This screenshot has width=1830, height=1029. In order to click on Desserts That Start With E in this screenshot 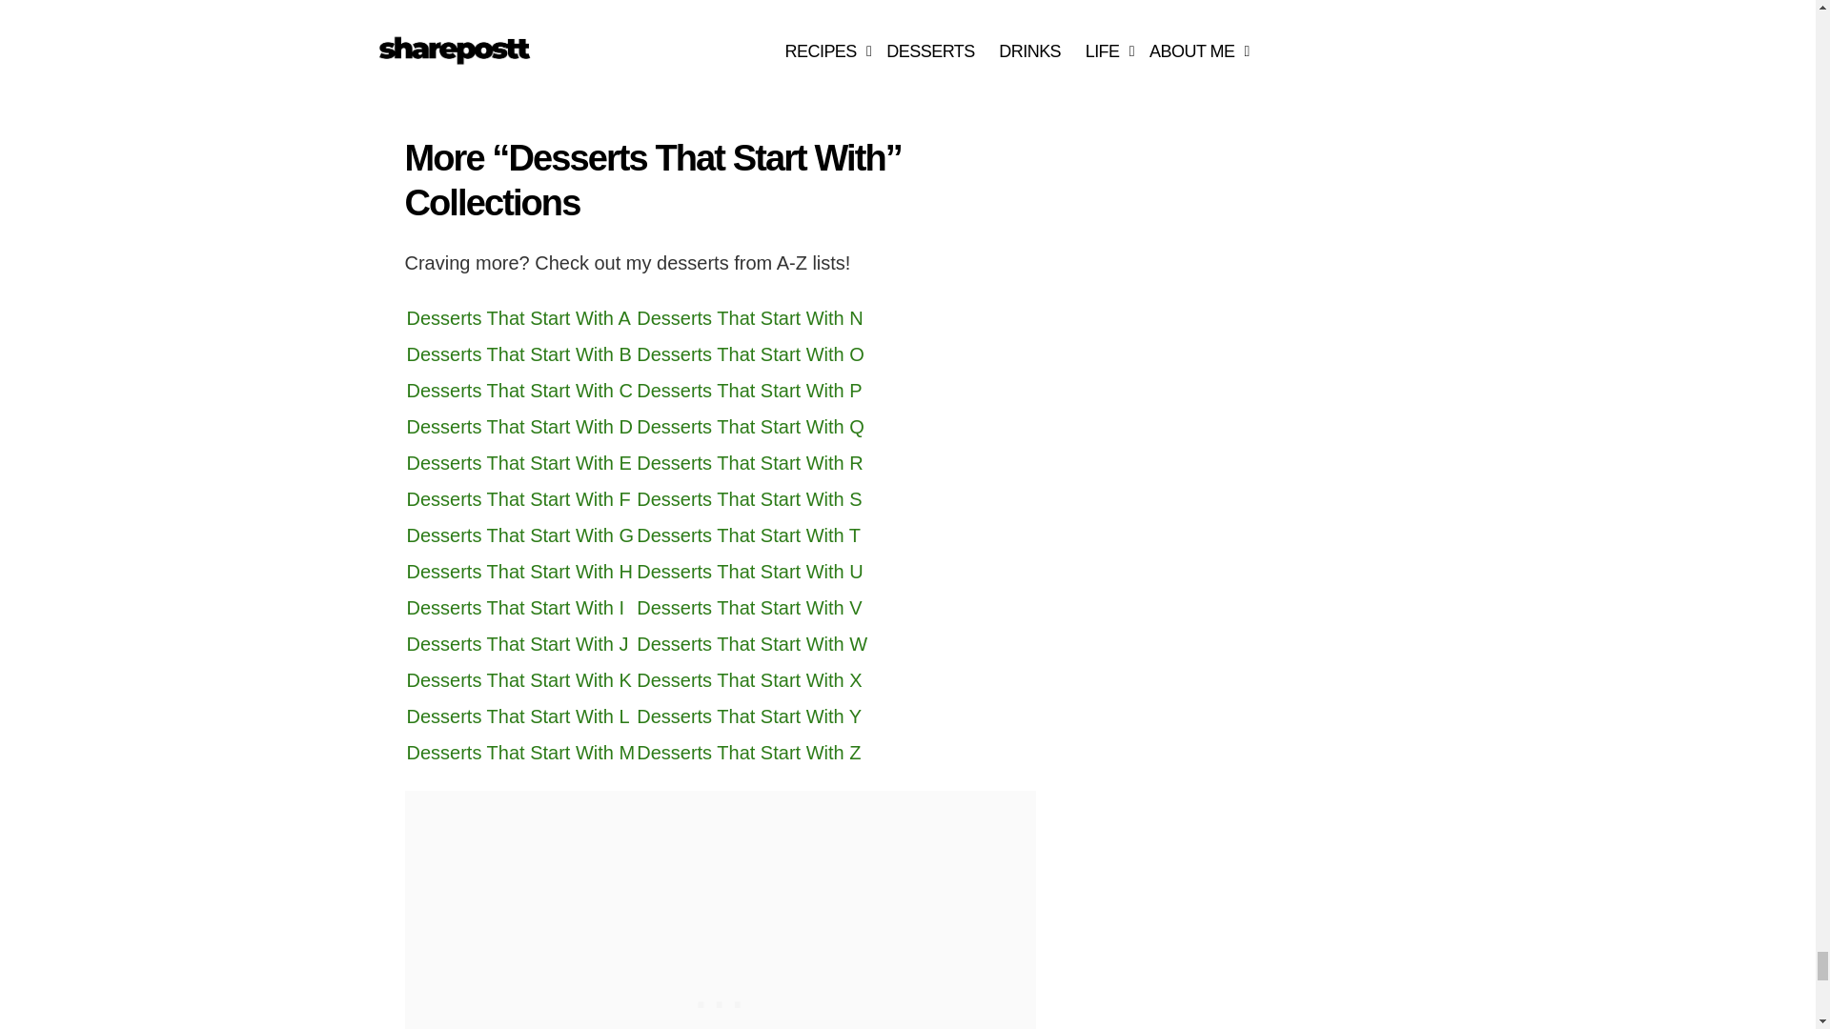, I will do `click(518, 463)`.